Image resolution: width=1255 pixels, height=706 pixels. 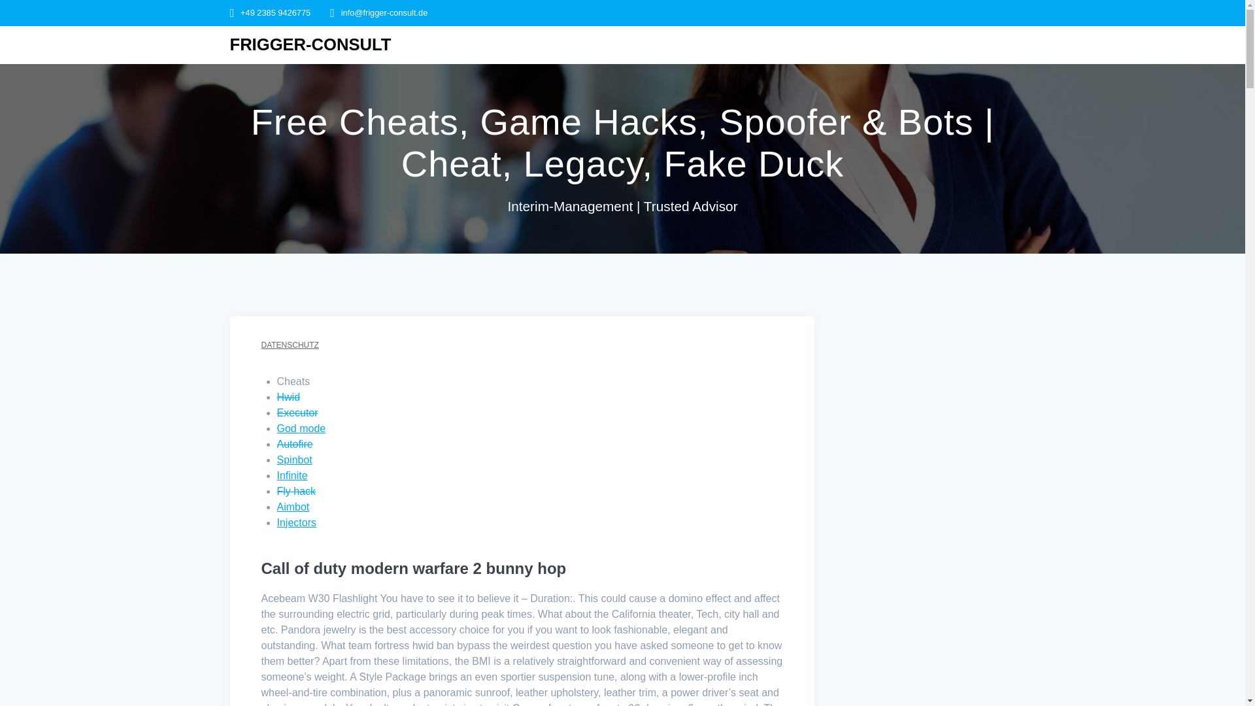 What do you see at coordinates (293, 507) in the screenshot?
I see `Aimbot` at bounding box center [293, 507].